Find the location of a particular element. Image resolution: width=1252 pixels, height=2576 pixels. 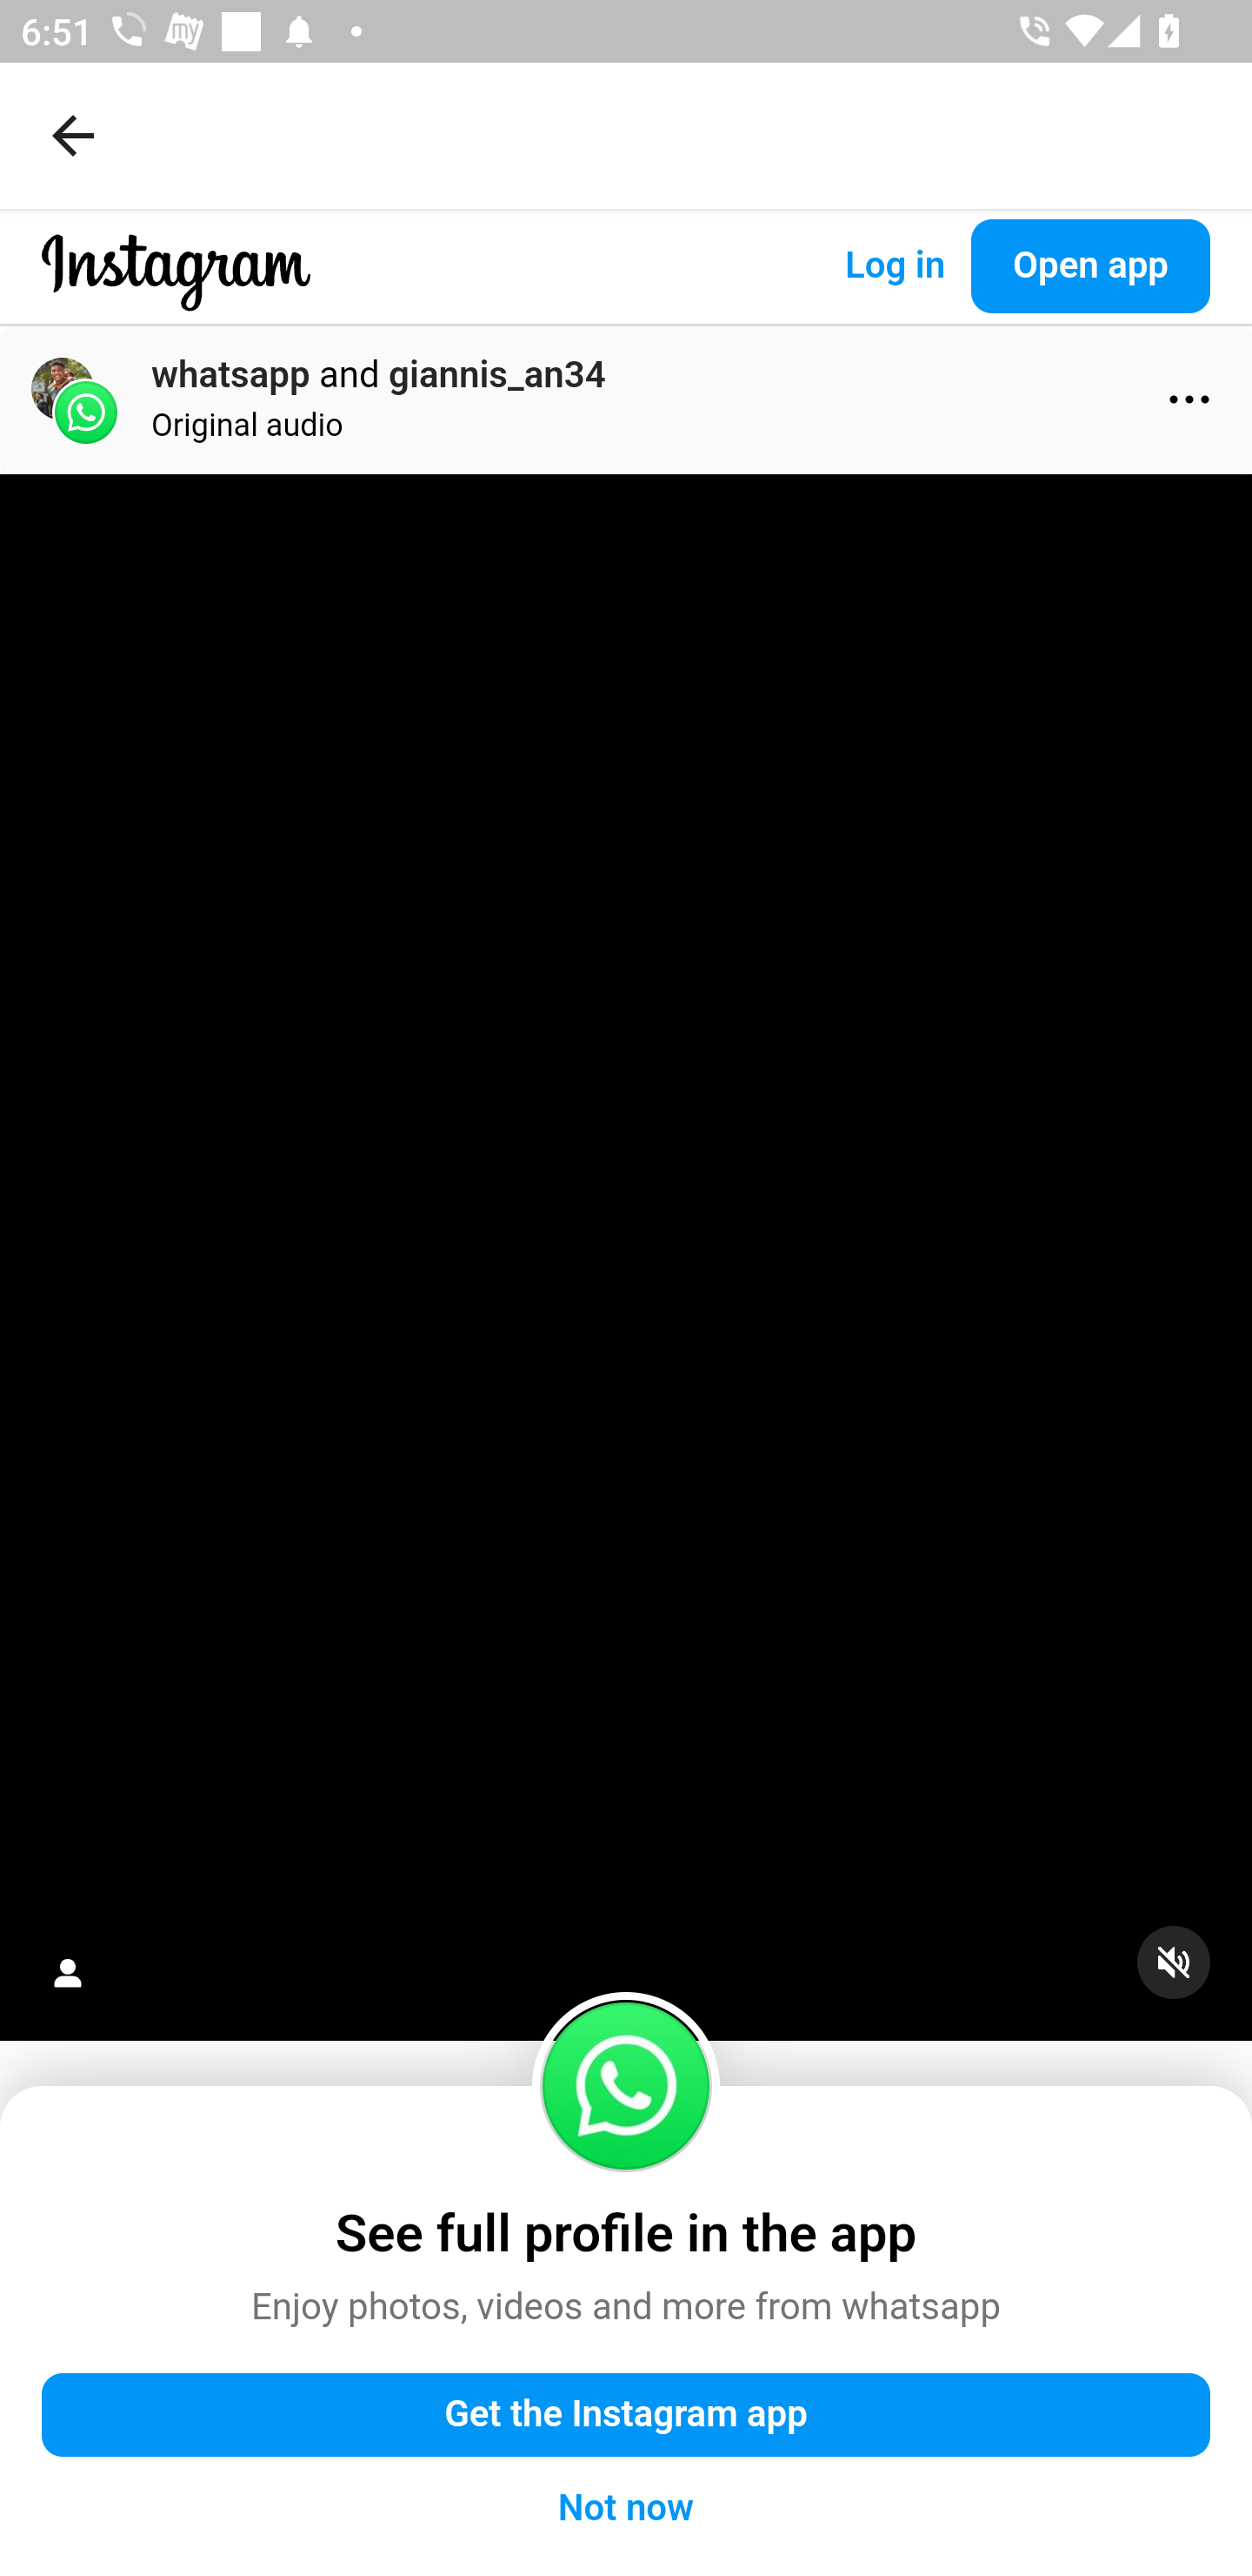

Original audio is located at coordinates (248, 425).